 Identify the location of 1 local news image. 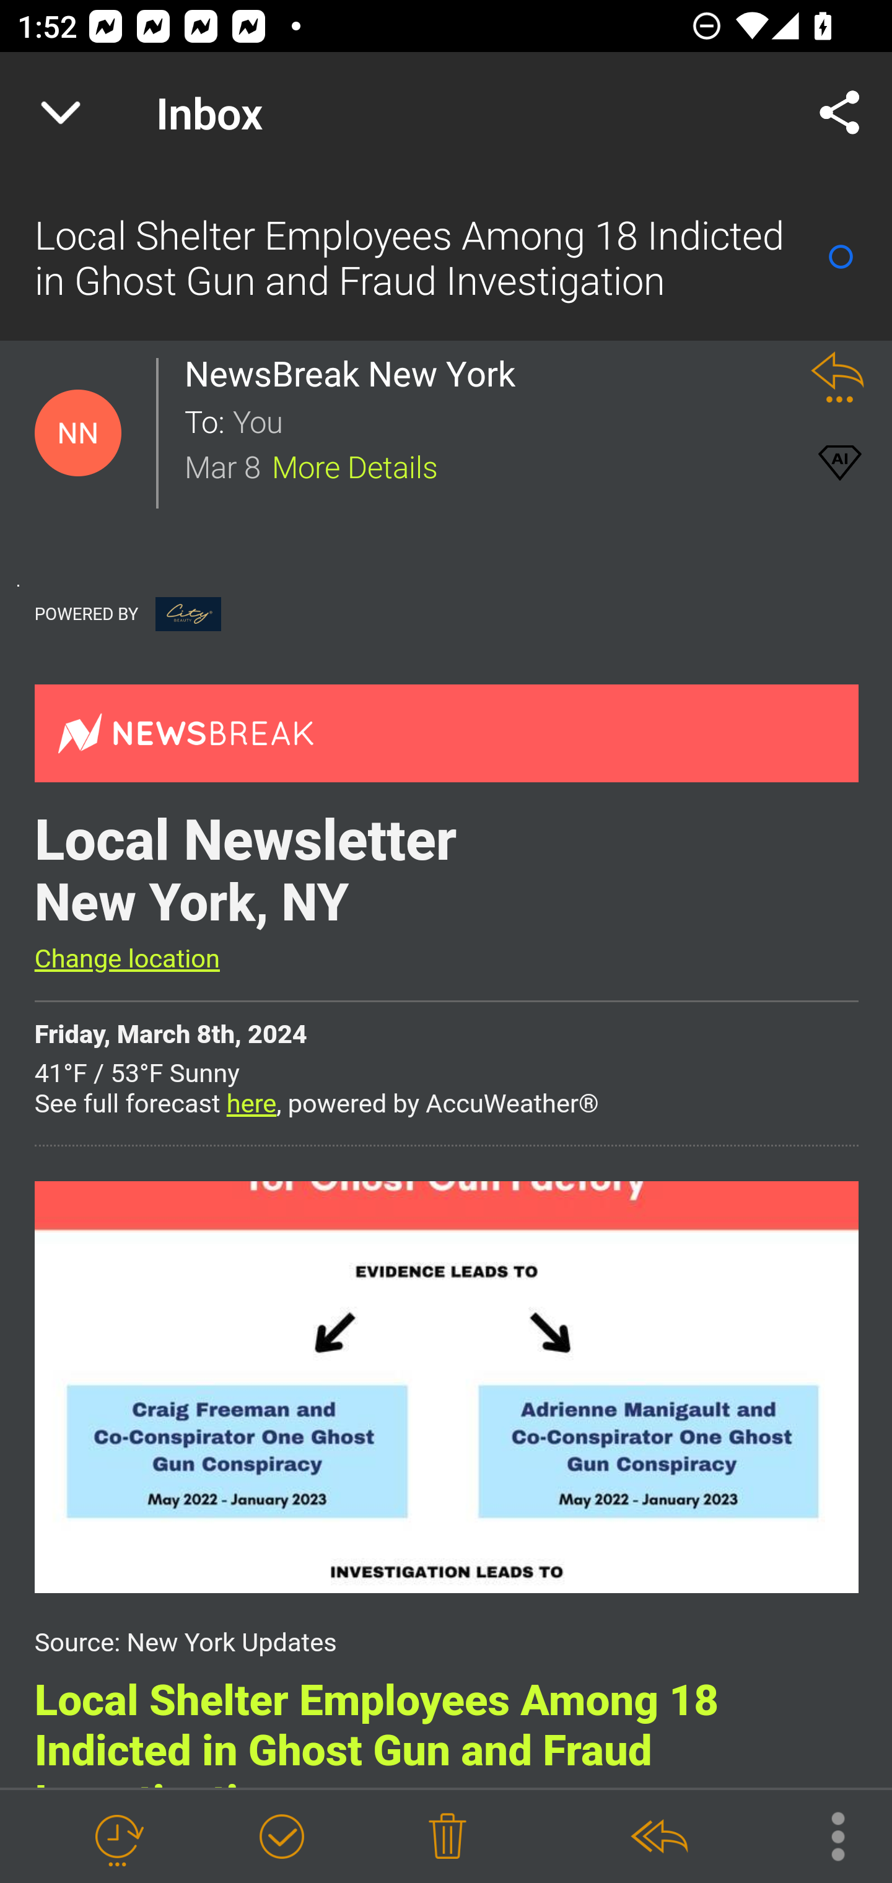
(446, 1386).